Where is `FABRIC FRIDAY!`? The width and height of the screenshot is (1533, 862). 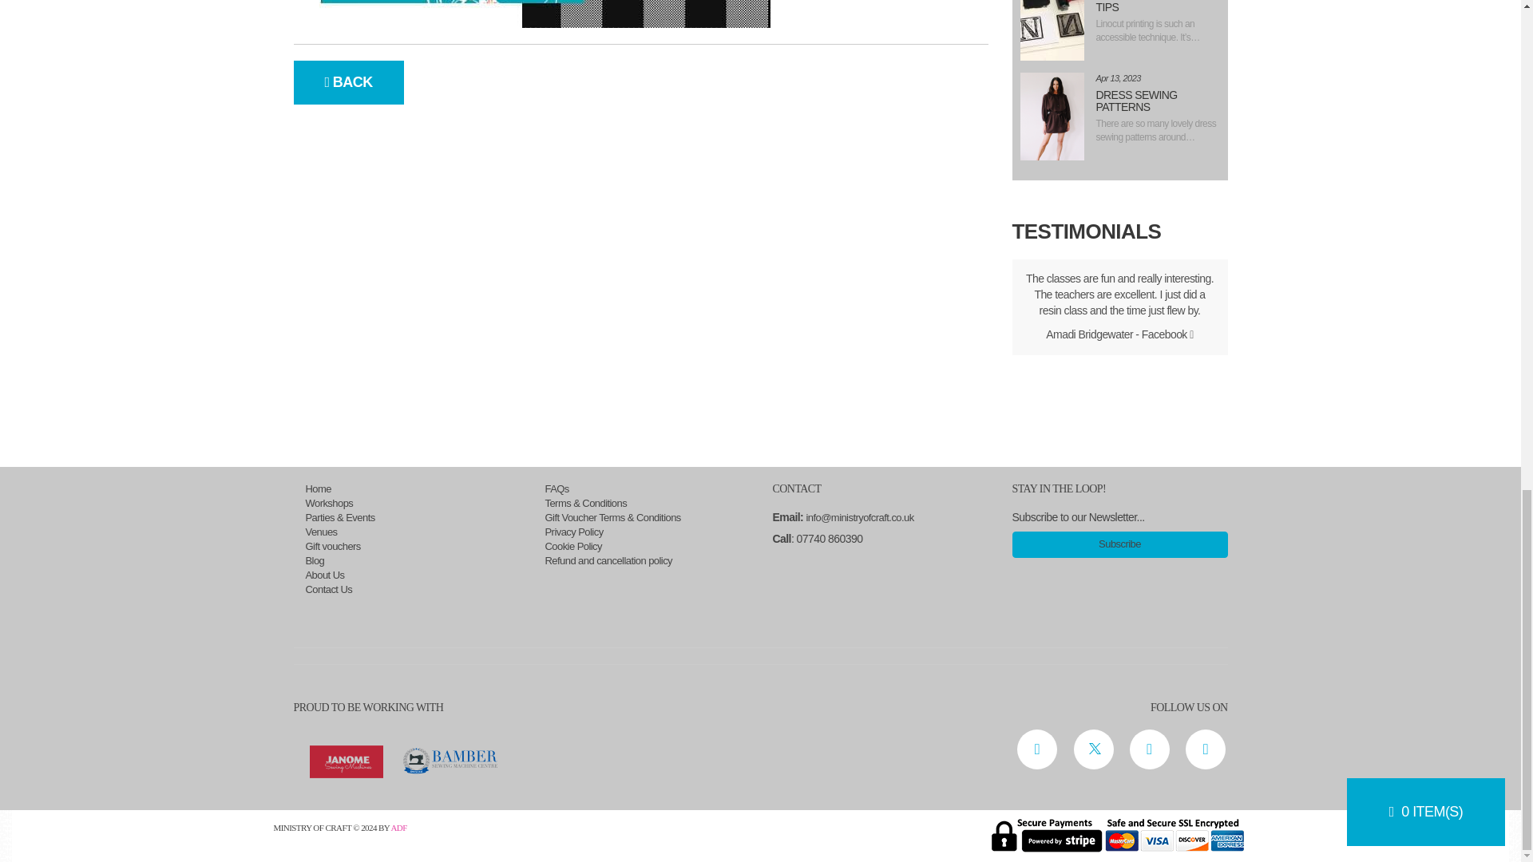
FABRIC FRIDAY! is located at coordinates (532, 14).